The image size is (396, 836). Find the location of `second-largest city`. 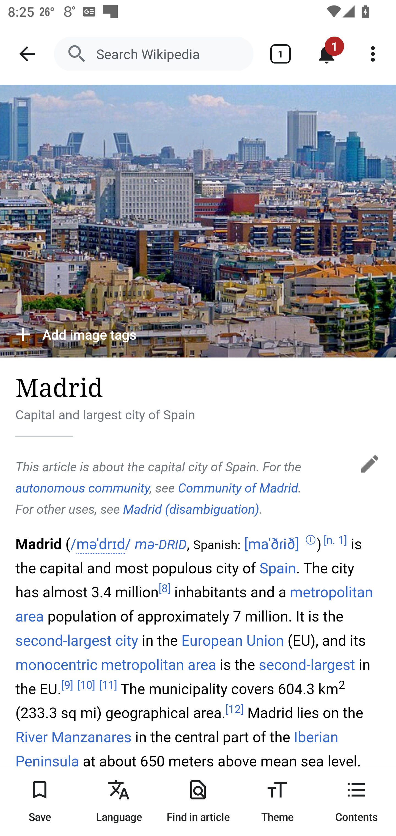

second-largest city is located at coordinates (77, 640).